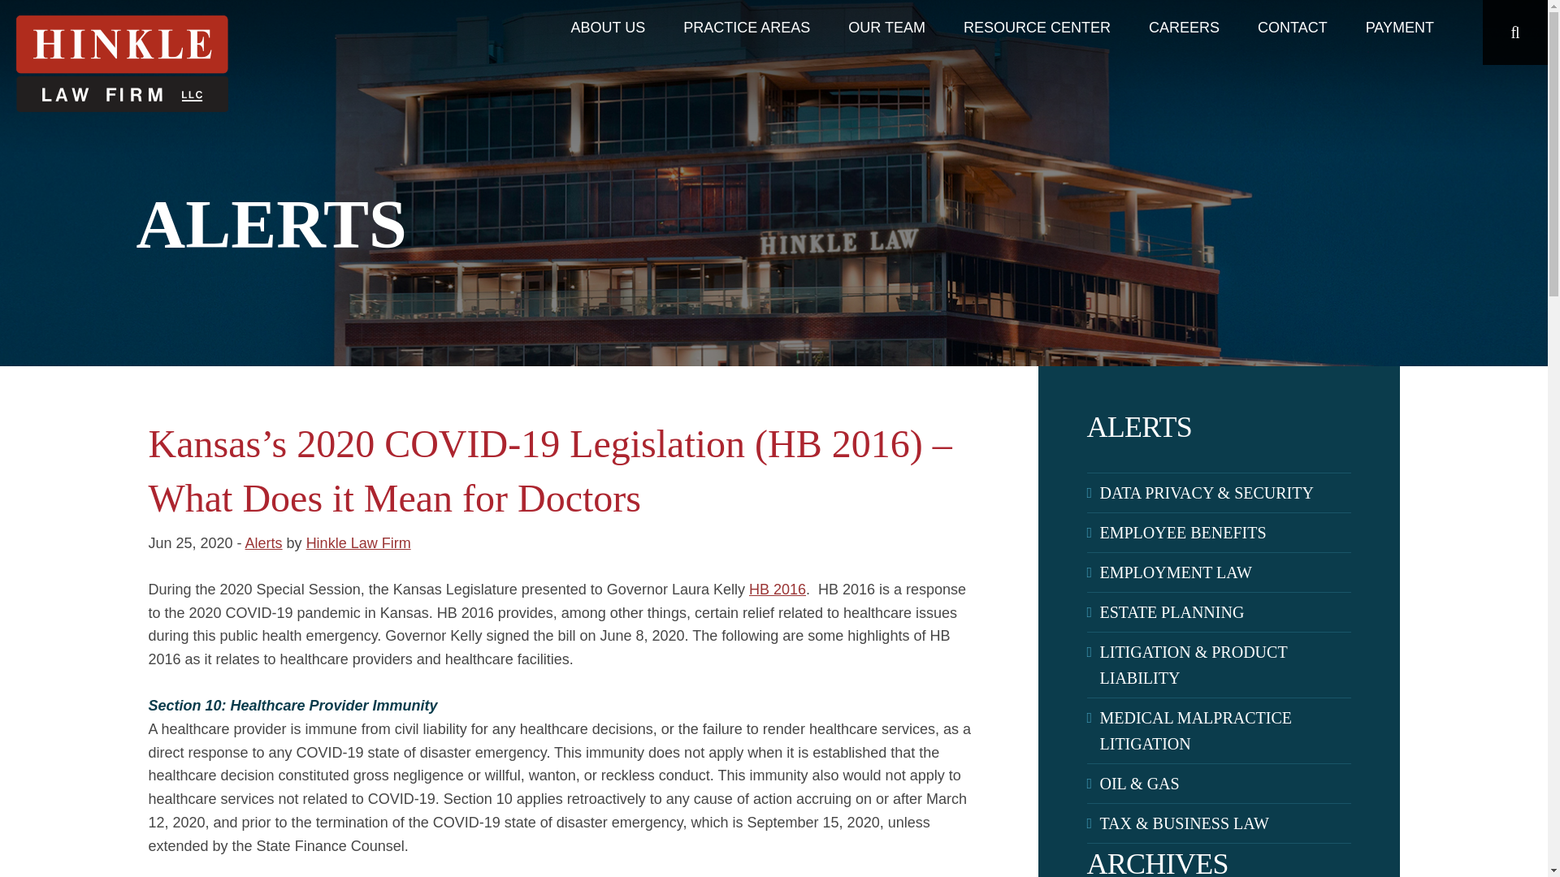 The height and width of the screenshot is (877, 1560). Describe the element at coordinates (777, 590) in the screenshot. I see `HB 2016` at that location.